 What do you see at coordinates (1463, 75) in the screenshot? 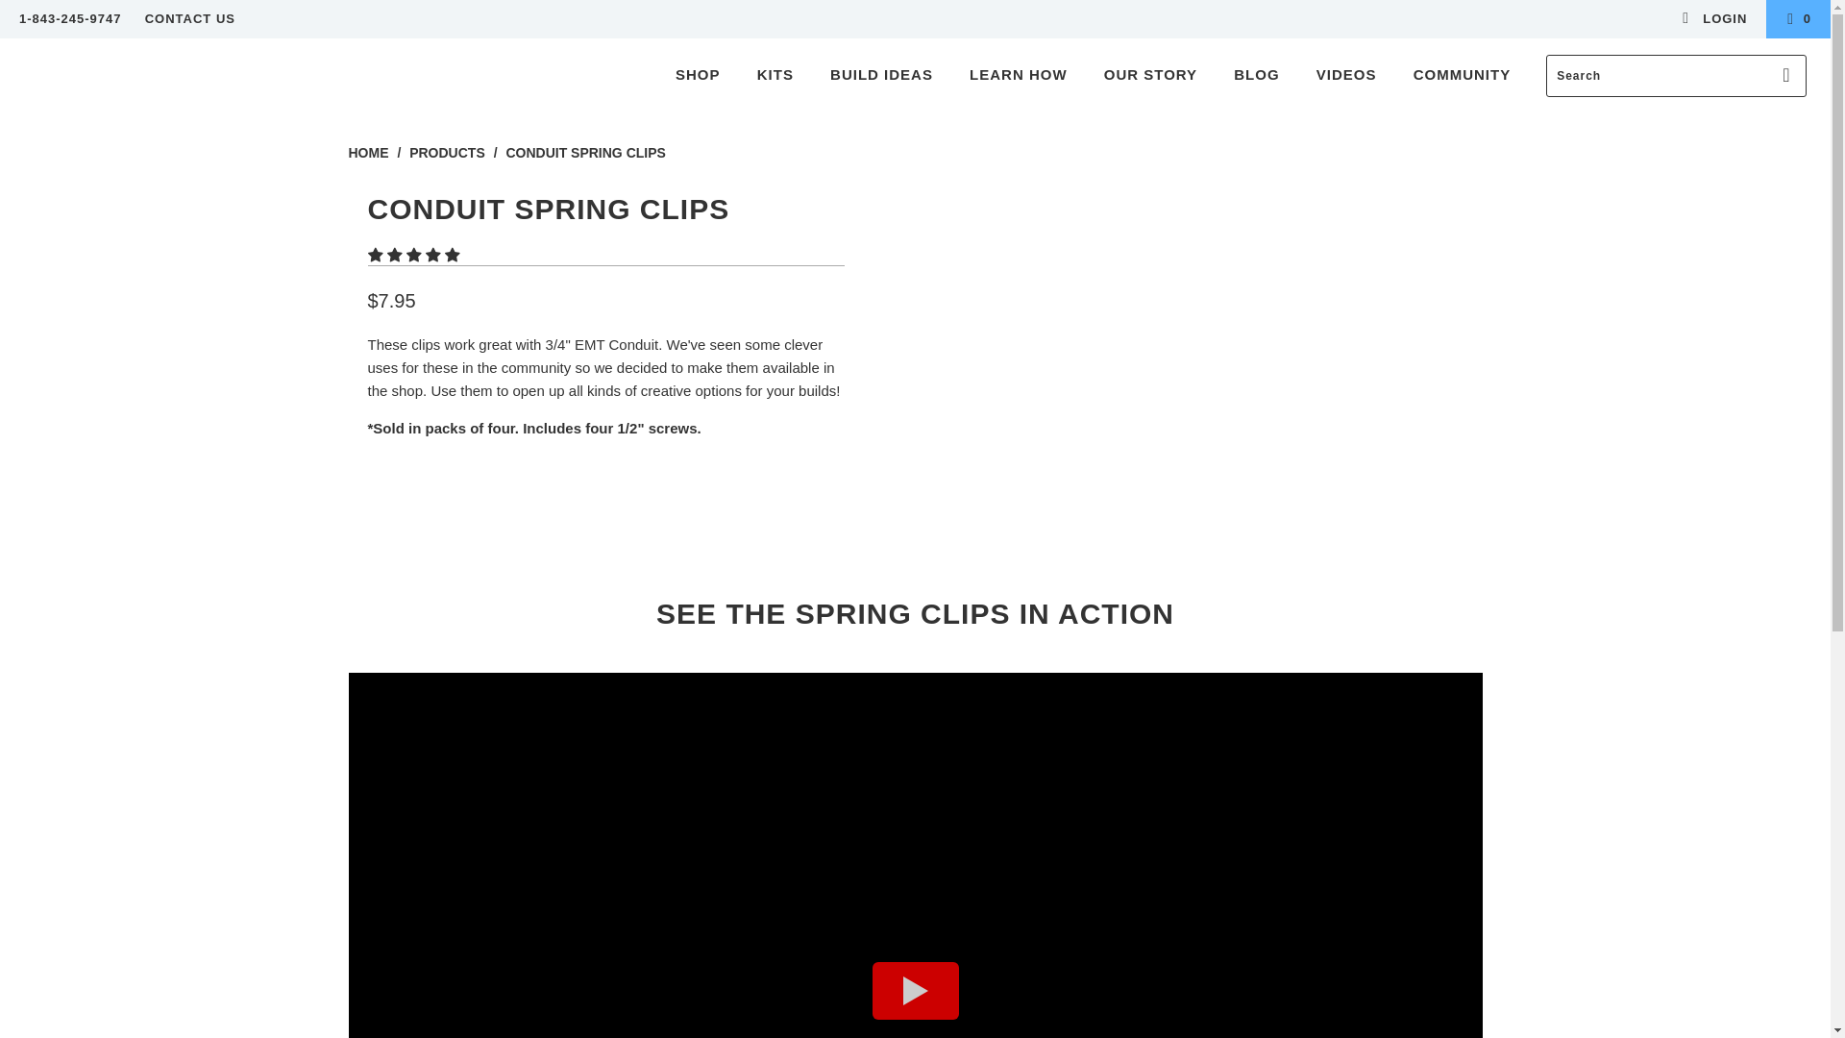
I see `COMMUNITY` at bounding box center [1463, 75].